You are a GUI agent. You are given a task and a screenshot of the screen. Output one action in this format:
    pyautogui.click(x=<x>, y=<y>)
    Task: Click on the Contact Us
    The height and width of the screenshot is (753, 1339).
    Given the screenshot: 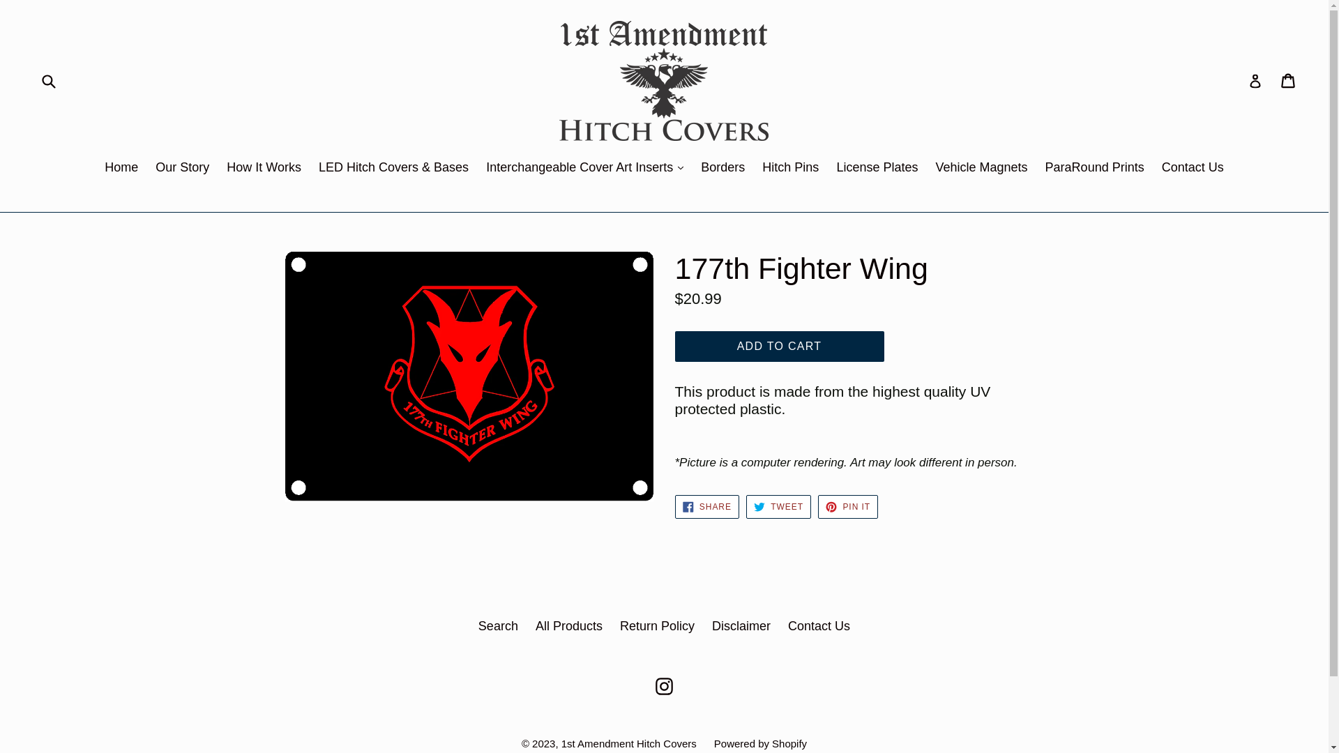 What is the action you would take?
    pyautogui.click(x=1193, y=169)
    